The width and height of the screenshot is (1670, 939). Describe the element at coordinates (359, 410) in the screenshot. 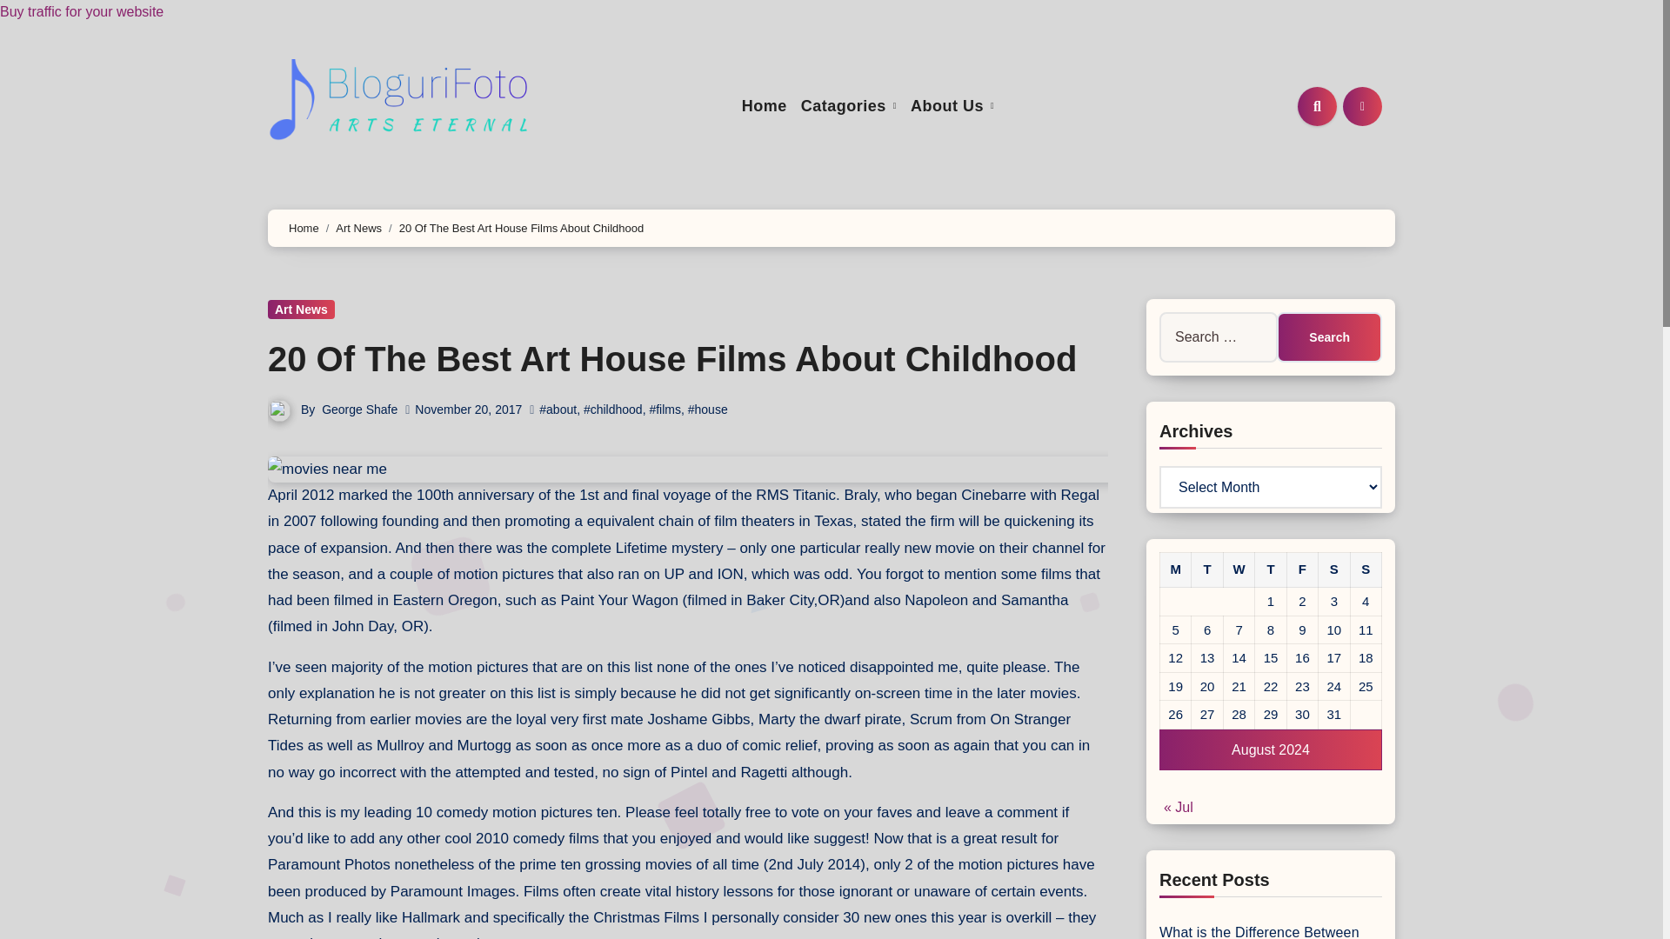

I see `George Shafe` at that location.